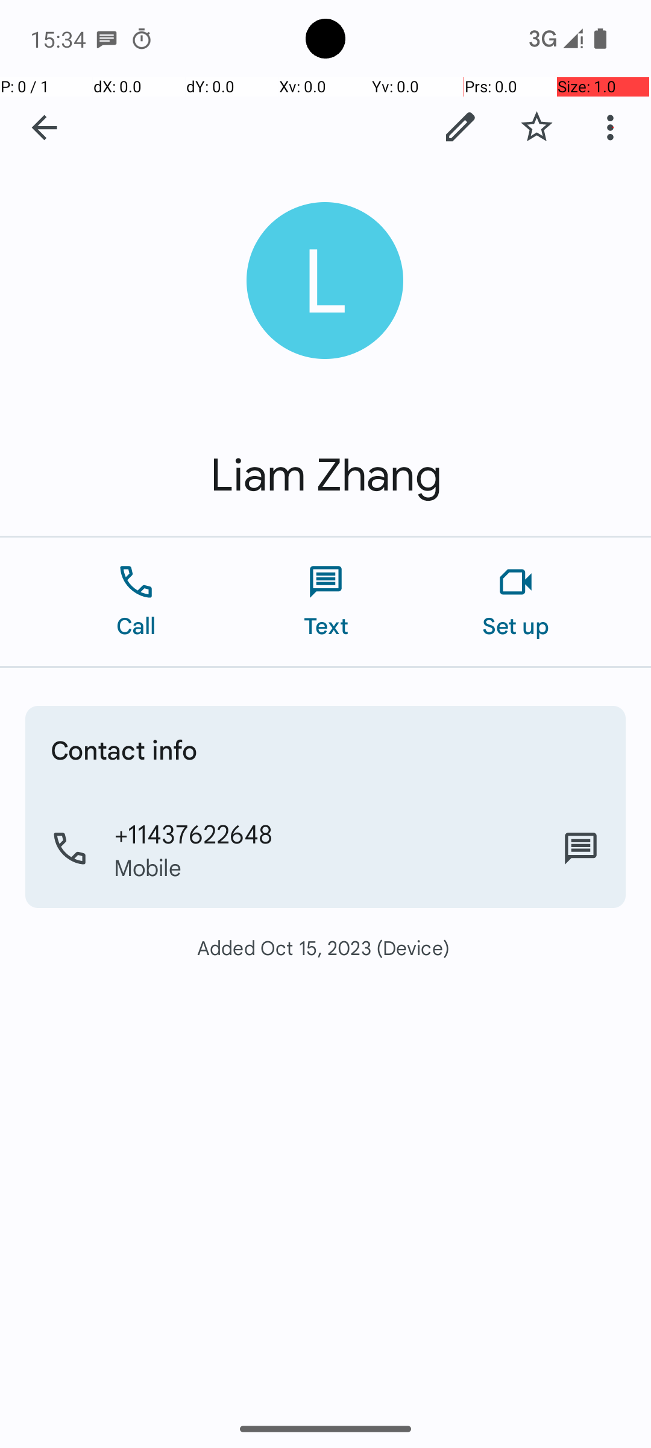 The width and height of the screenshot is (651, 1448). Describe the element at coordinates (325, 475) in the screenshot. I see `Liam Zhang` at that location.